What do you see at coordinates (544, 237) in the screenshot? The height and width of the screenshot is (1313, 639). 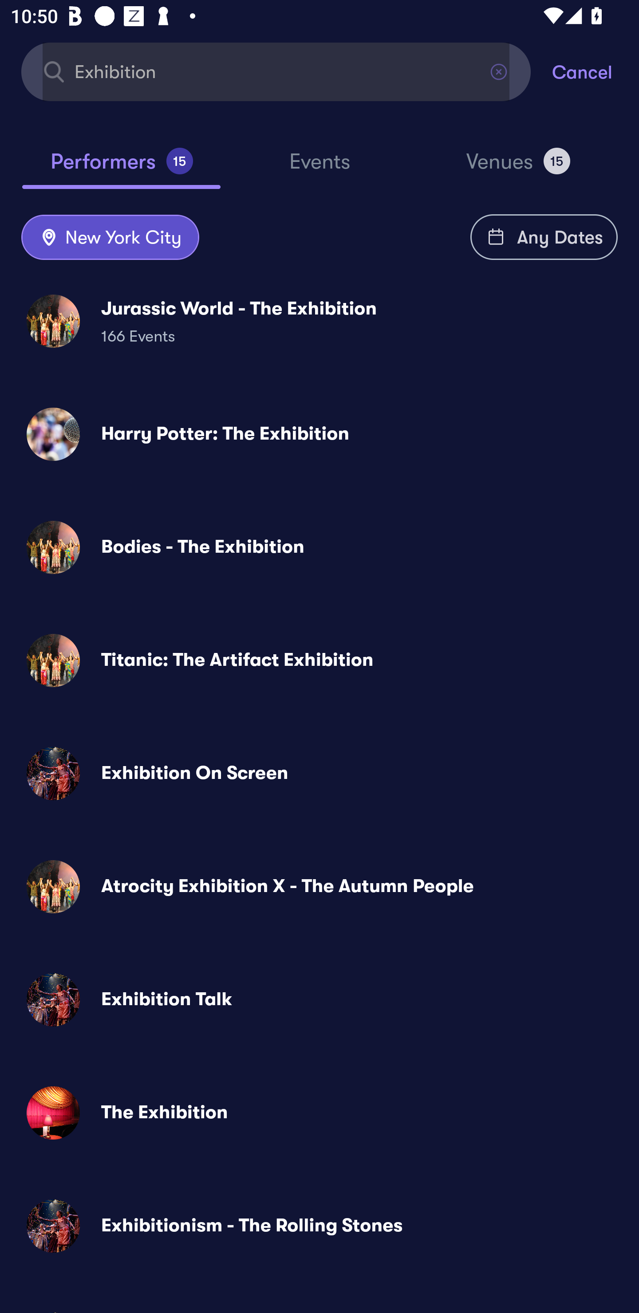 I see `Any Dates` at bounding box center [544, 237].